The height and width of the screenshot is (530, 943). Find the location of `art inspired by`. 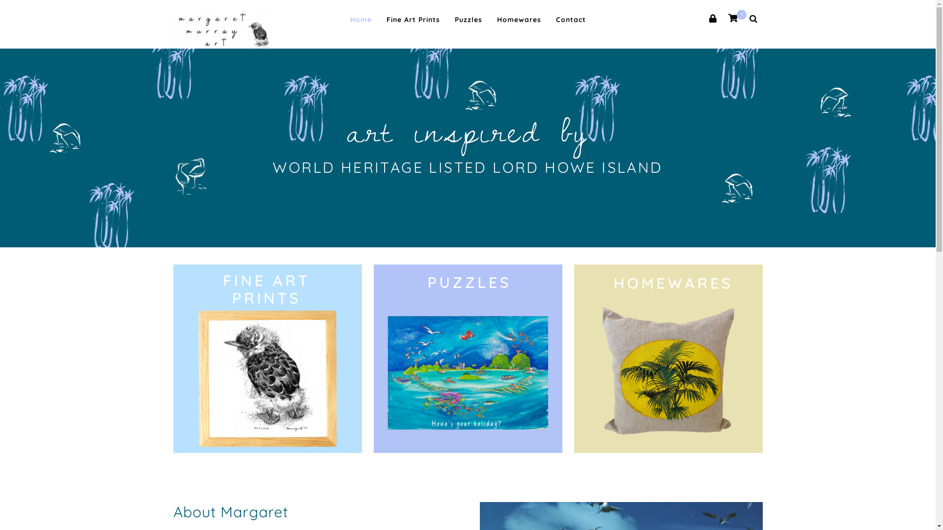

art inspired by is located at coordinates (468, 130).